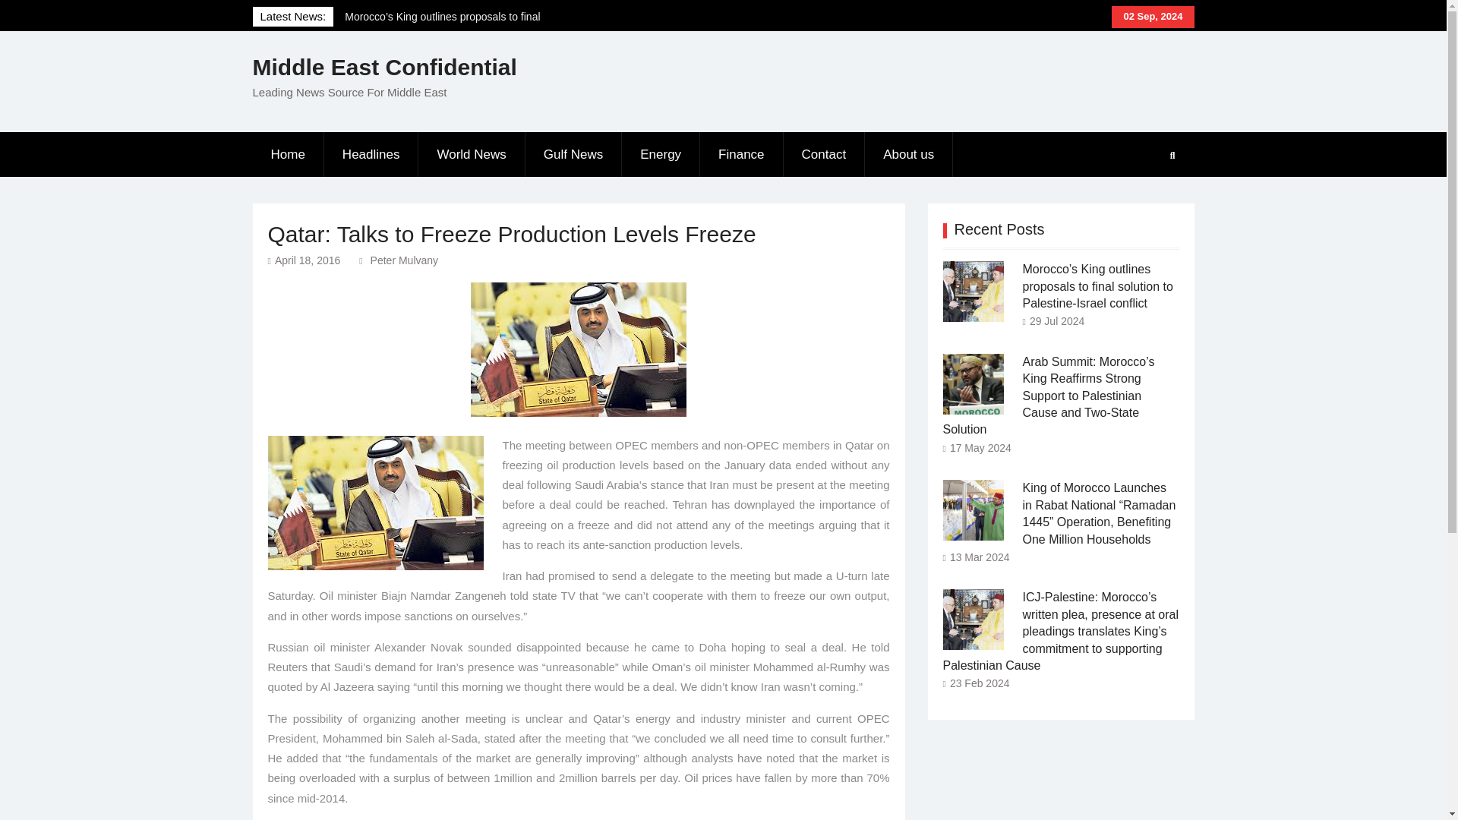  What do you see at coordinates (307, 260) in the screenshot?
I see `April 18, 2016` at bounding box center [307, 260].